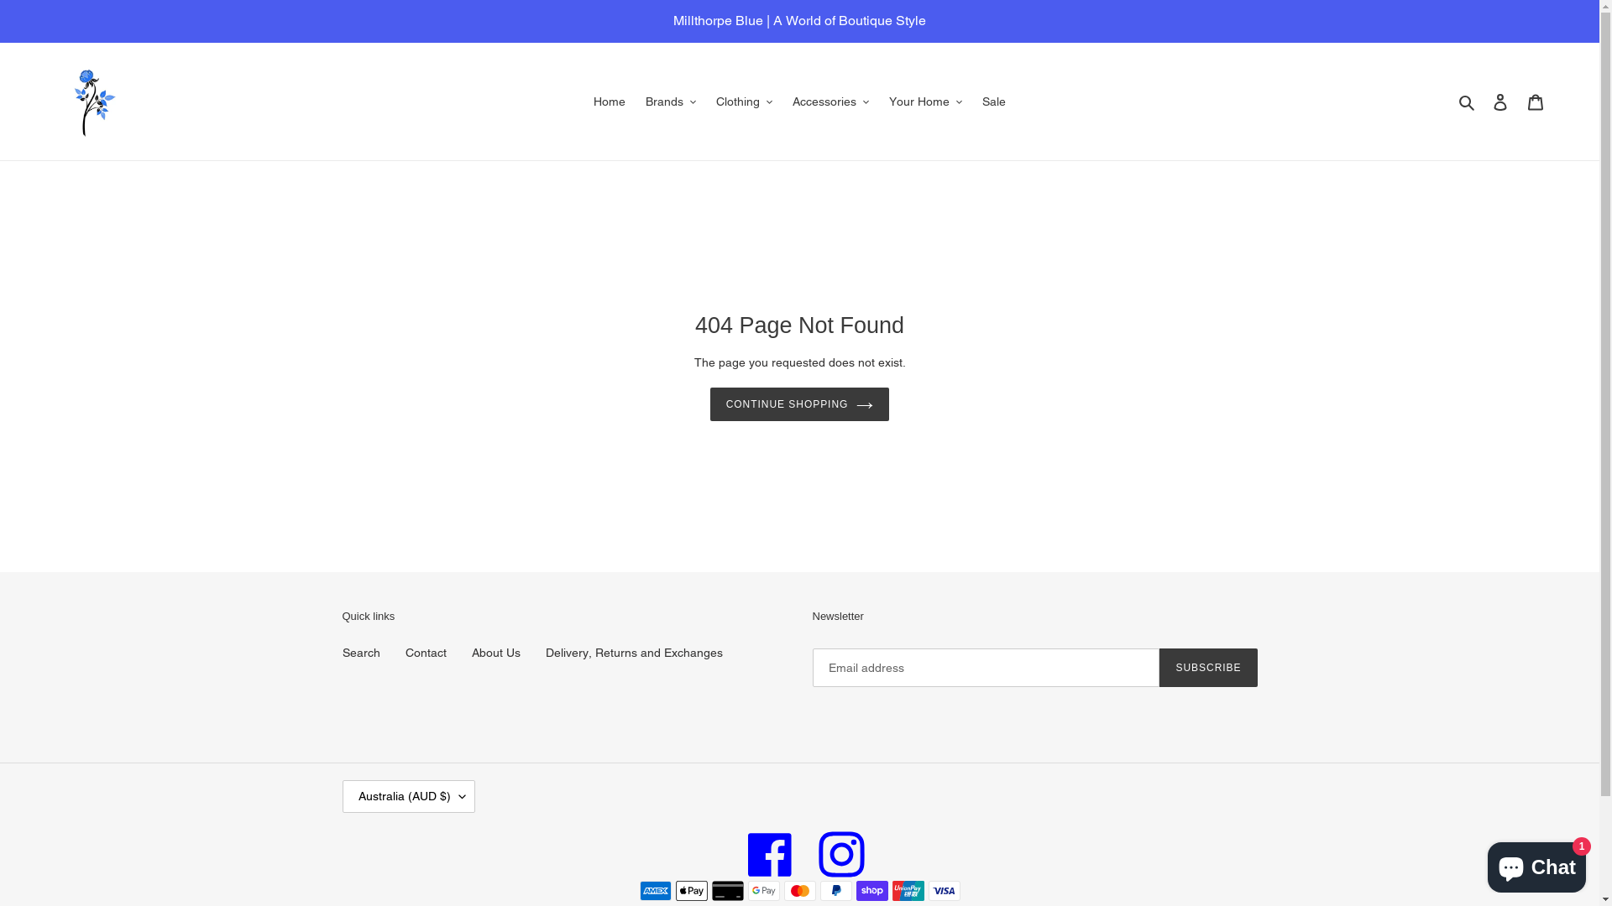 The width and height of the screenshot is (1612, 906). What do you see at coordinates (496, 653) in the screenshot?
I see `About Us` at bounding box center [496, 653].